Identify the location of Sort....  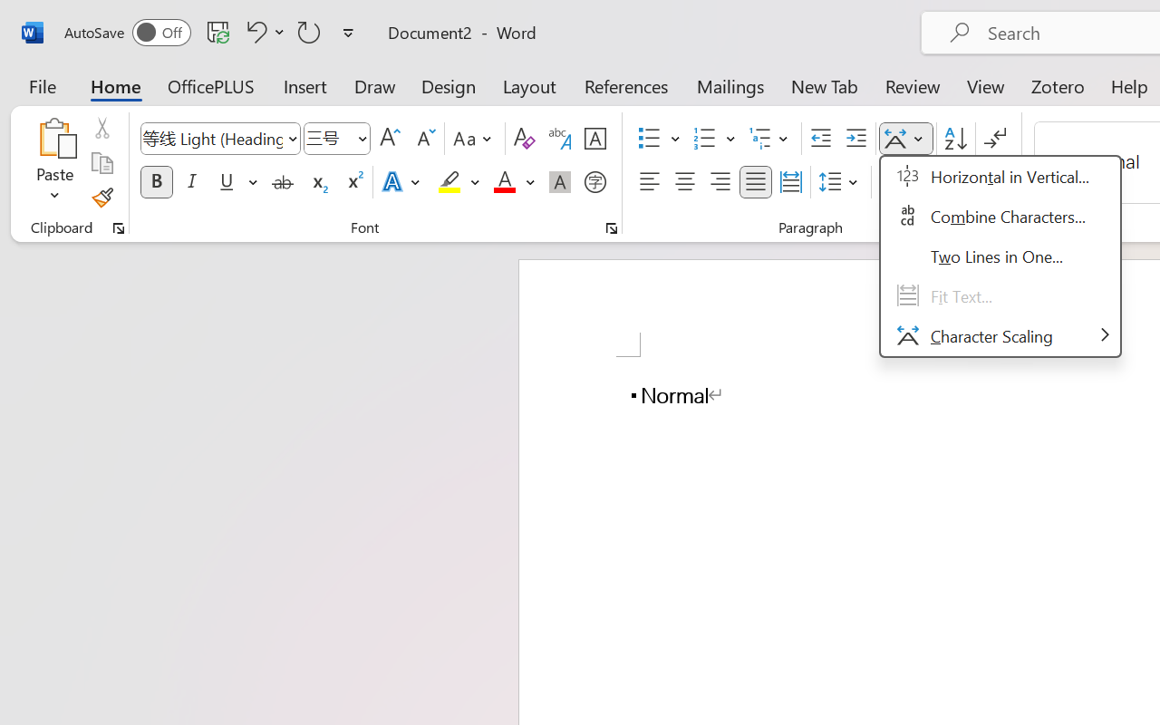
(955, 139).